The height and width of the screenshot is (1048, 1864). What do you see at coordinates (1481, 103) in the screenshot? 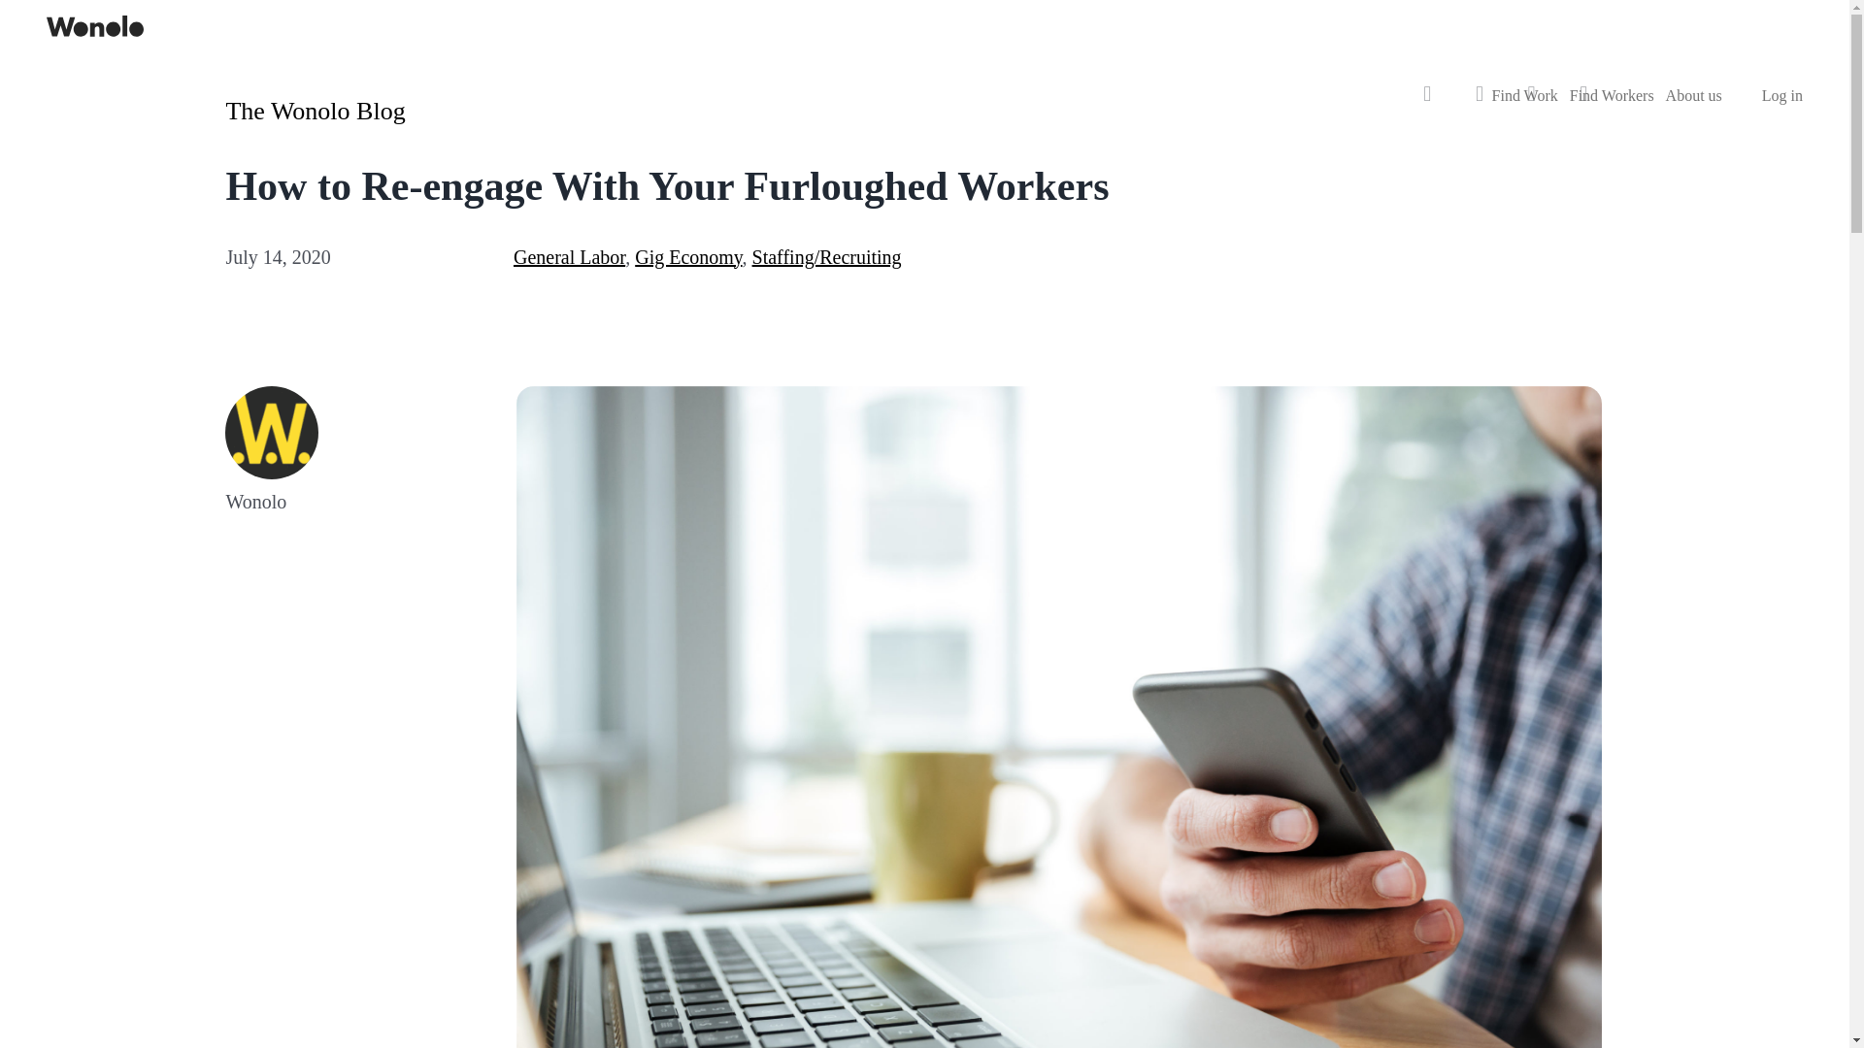
I see `Twitter` at bounding box center [1481, 103].